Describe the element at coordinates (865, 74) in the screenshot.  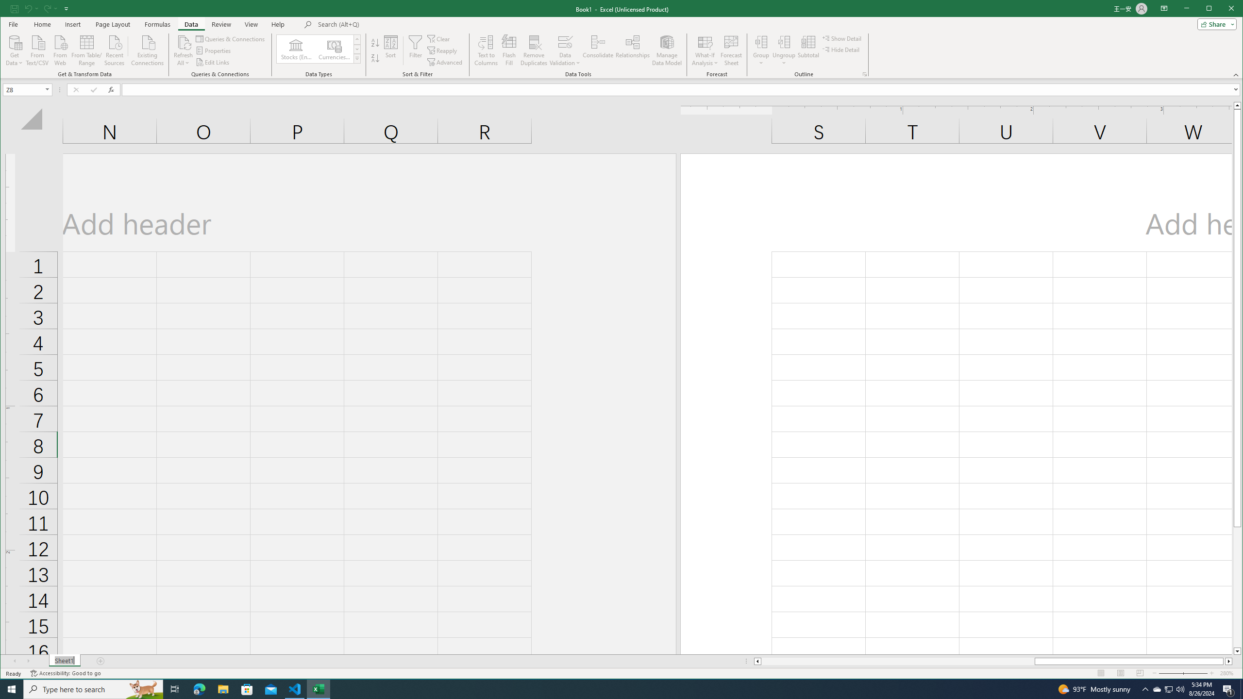
I see `Group and Outline Settings` at that location.